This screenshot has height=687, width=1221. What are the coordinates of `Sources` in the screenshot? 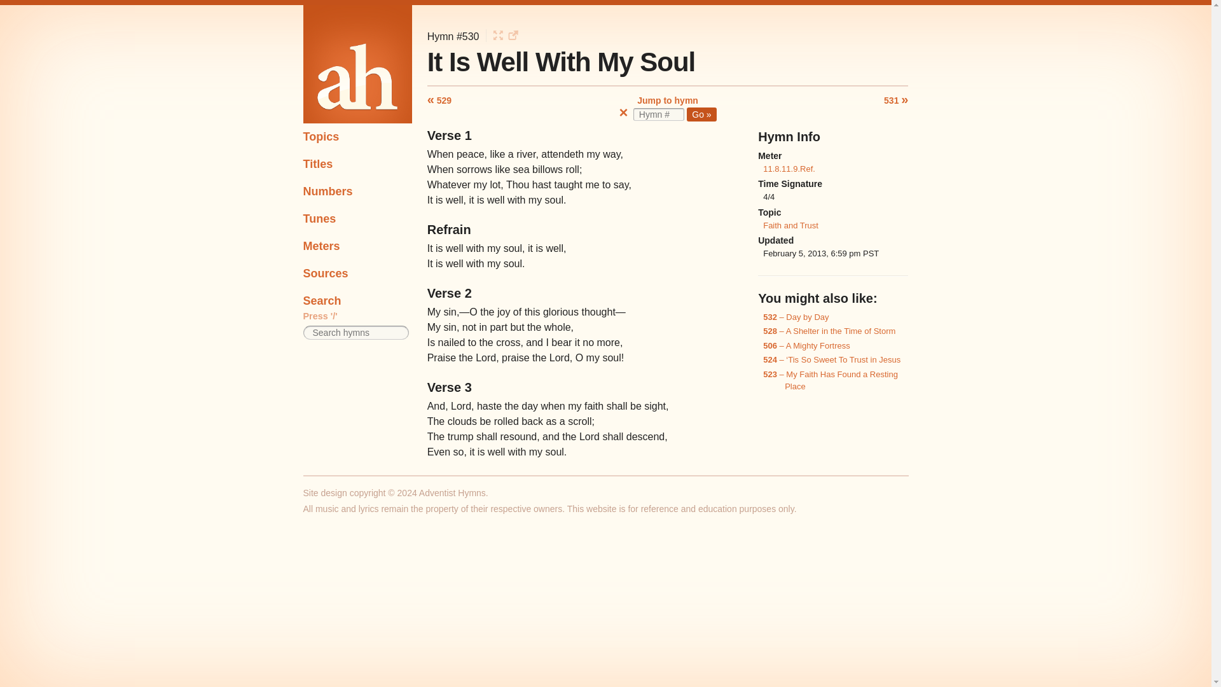 It's located at (357, 274).